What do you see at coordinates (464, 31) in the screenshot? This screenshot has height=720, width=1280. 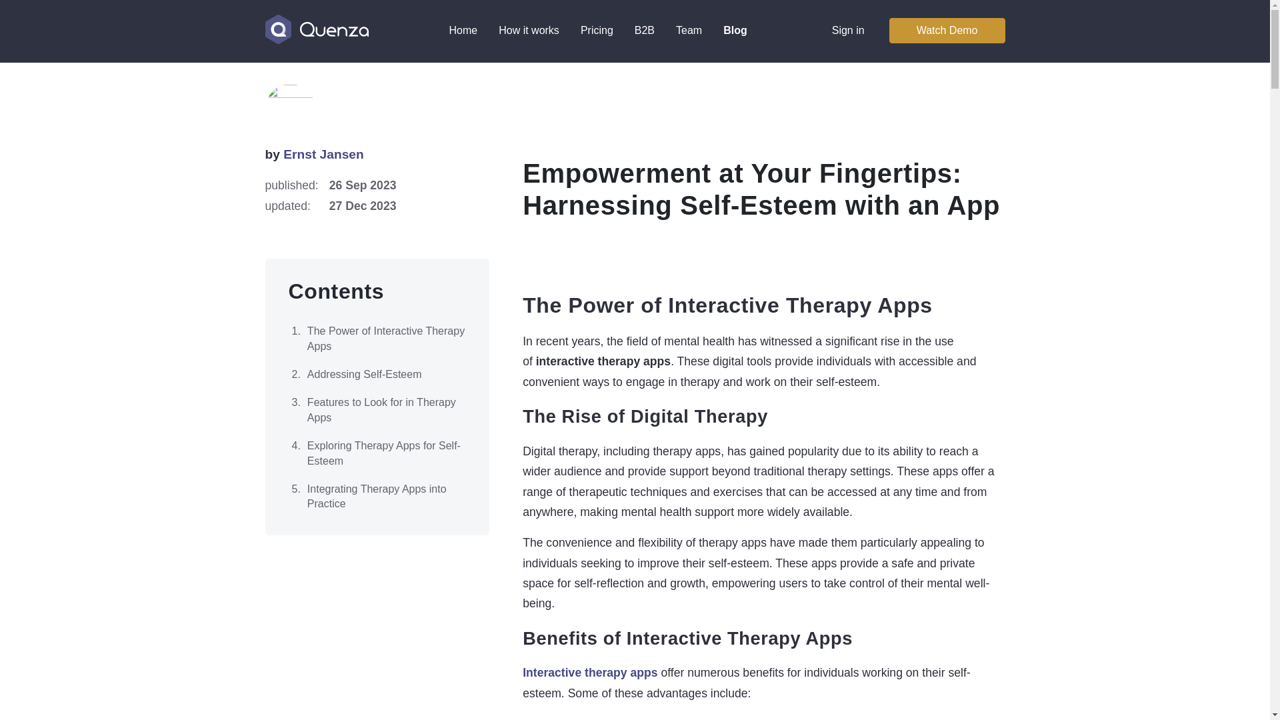 I see `Home` at bounding box center [464, 31].